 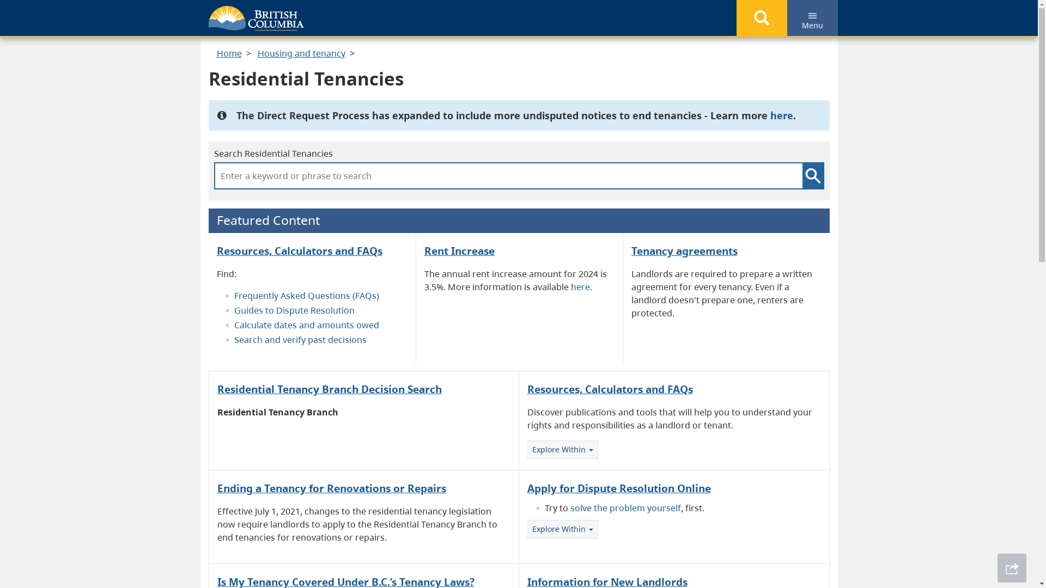 What do you see at coordinates (295, 310) in the screenshot?
I see `Guides to Dispute Resolution ` at bounding box center [295, 310].